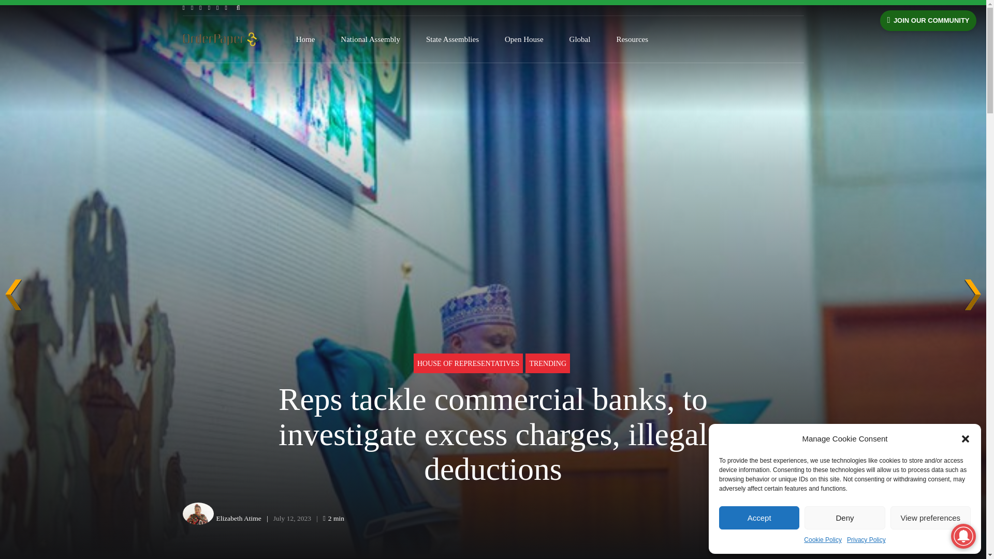 The width and height of the screenshot is (994, 559). Describe the element at coordinates (452, 39) in the screenshot. I see `State Assemblies` at that location.